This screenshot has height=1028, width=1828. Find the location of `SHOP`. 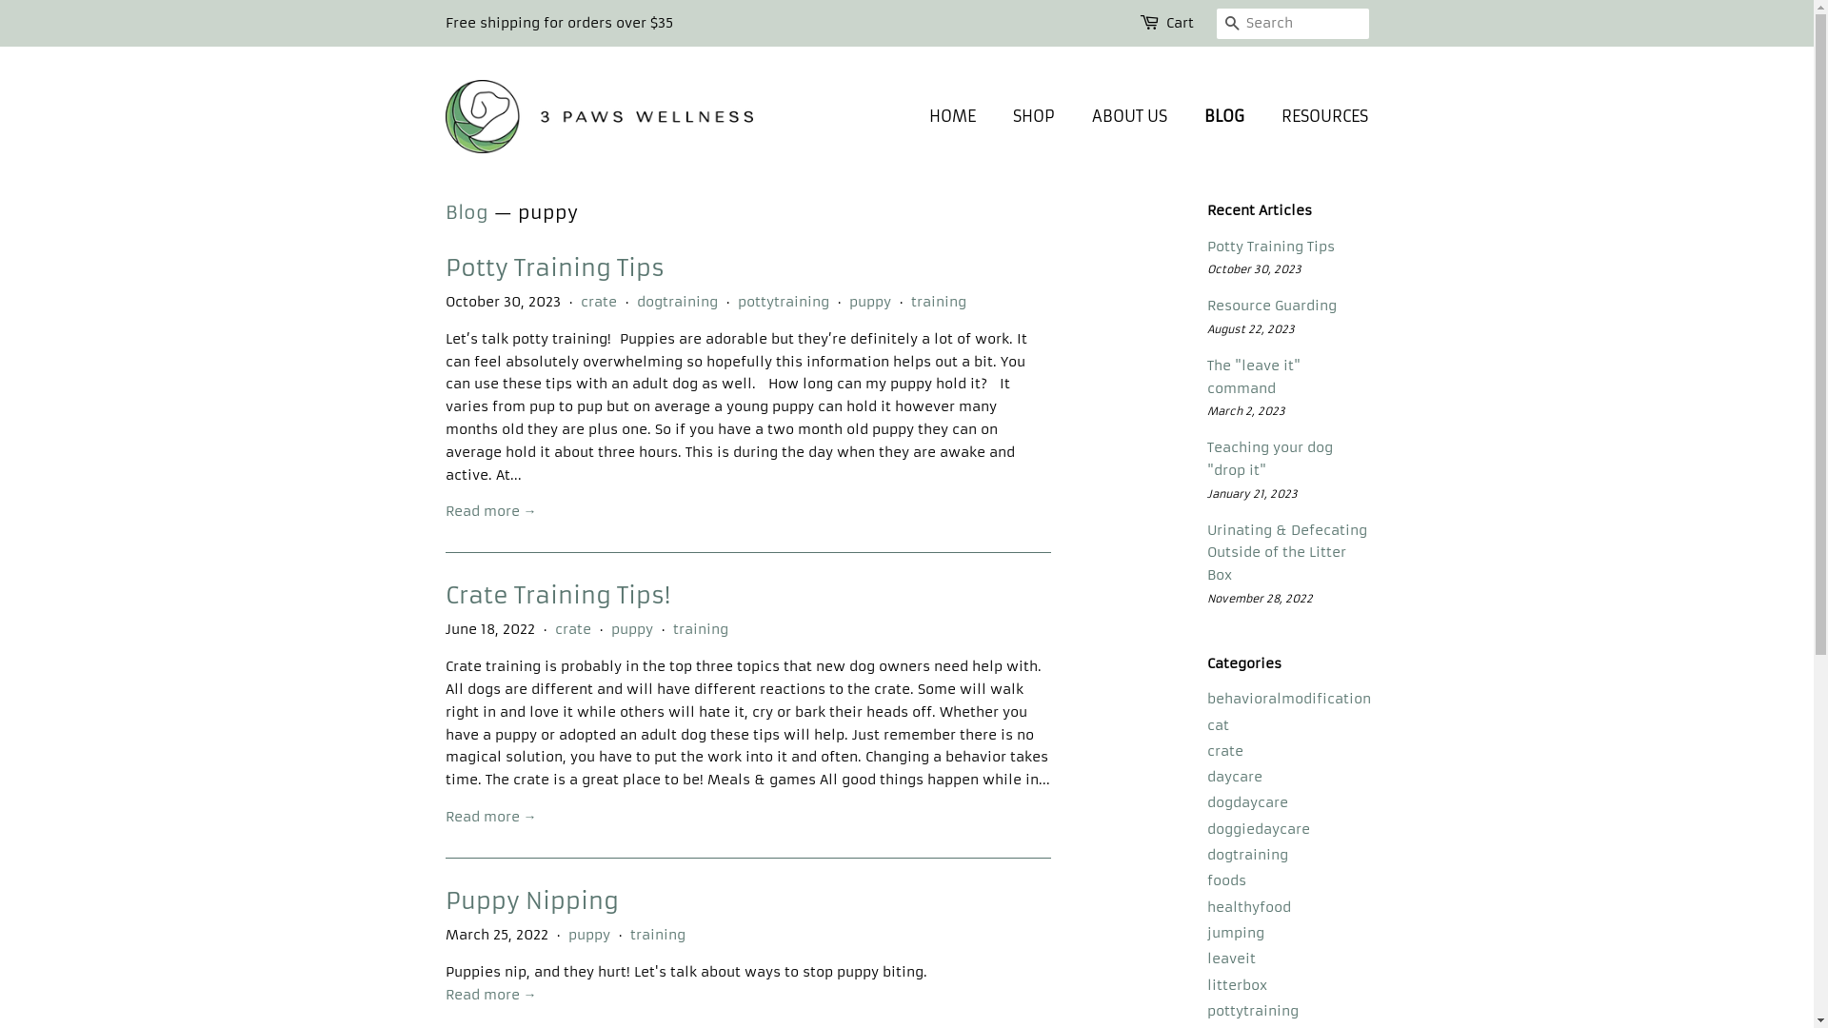

SHOP is located at coordinates (1036, 116).